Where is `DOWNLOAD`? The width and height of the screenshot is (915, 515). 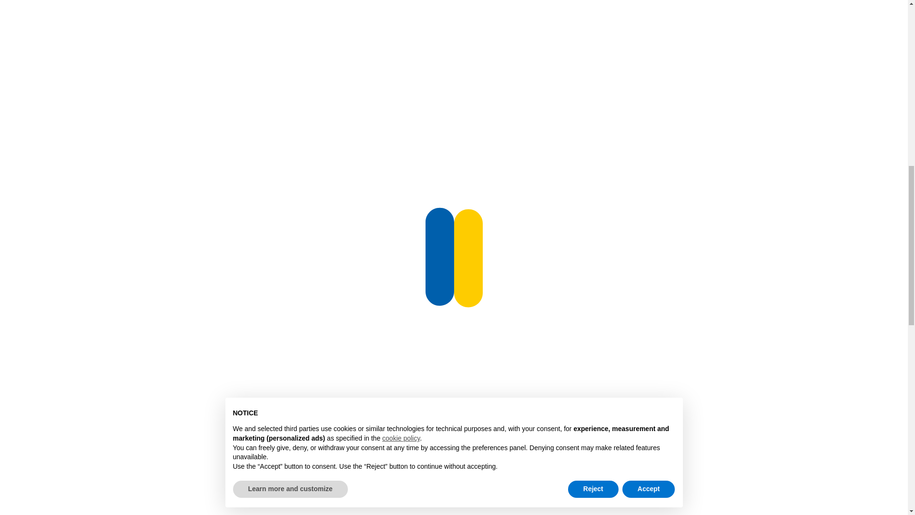
DOWNLOAD is located at coordinates (801, 476).